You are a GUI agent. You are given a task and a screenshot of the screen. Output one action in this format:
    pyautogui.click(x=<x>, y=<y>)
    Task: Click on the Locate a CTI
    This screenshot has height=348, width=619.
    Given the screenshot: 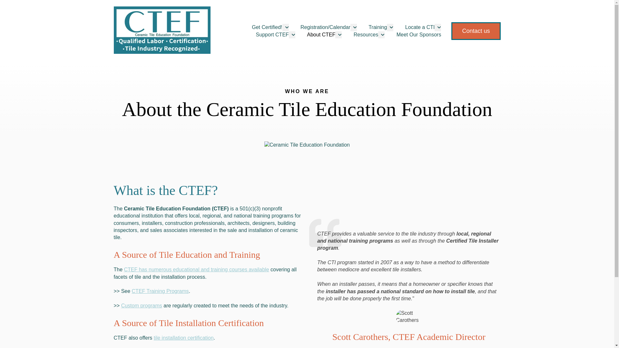 What is the action you would take?
    pyautogui.click(x=420, y=27)
    